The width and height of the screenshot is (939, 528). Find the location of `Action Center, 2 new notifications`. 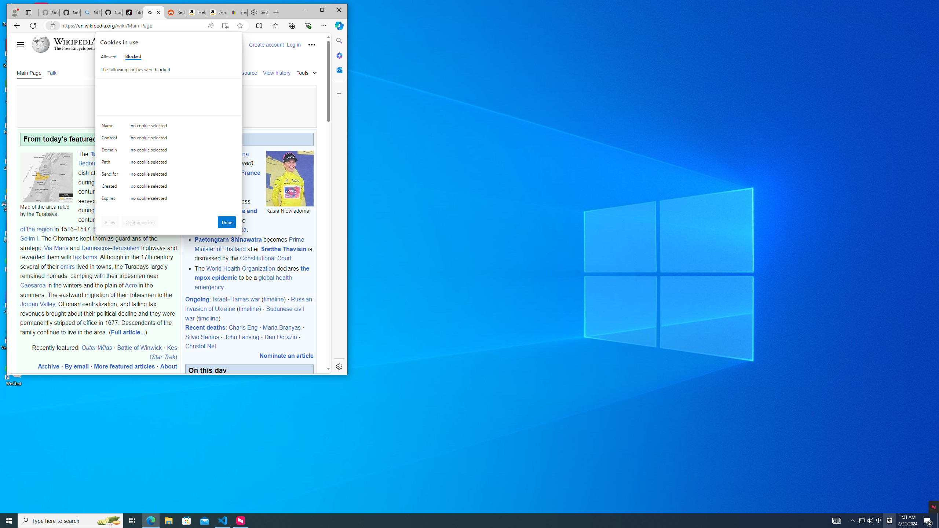

Action Center, 2 new notifications is located at coordinates (928, 521).